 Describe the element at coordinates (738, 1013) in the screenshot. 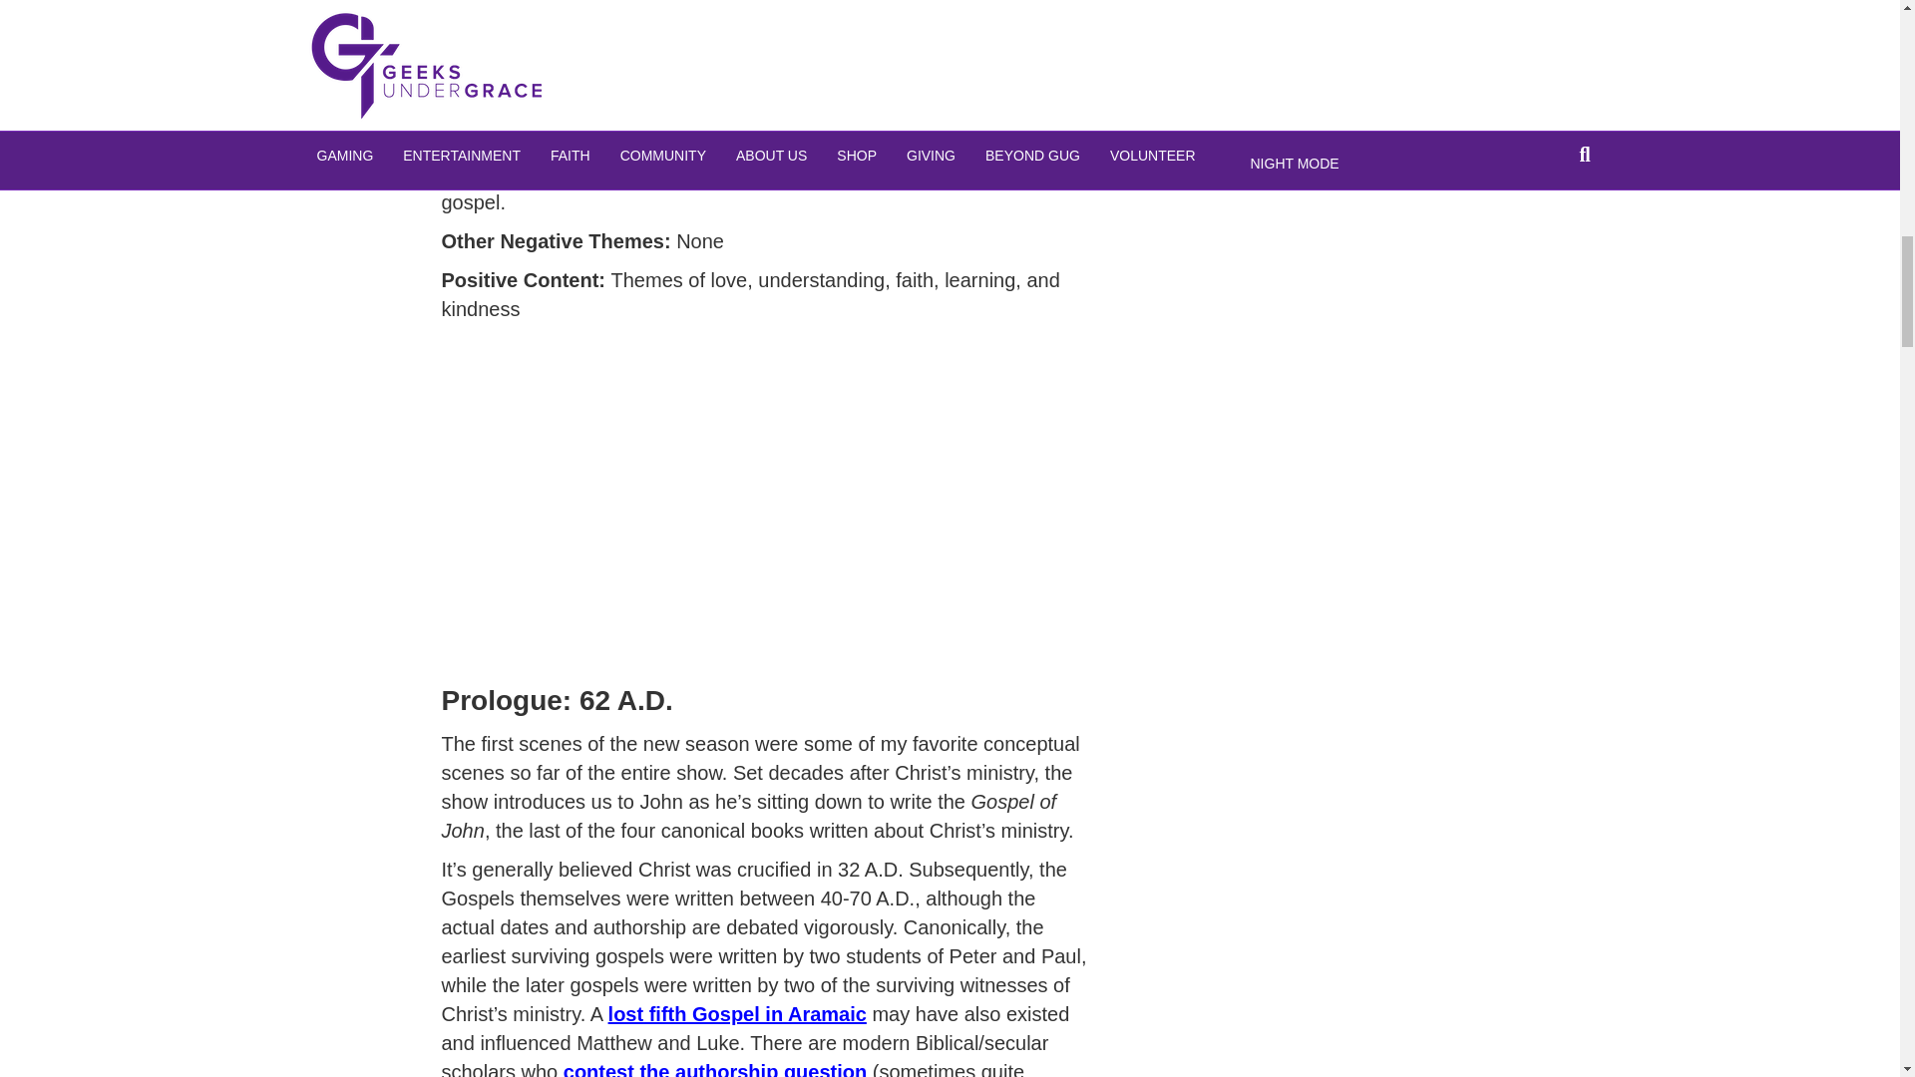

I see `lost fifth Gospel in Aramaic` at that location.